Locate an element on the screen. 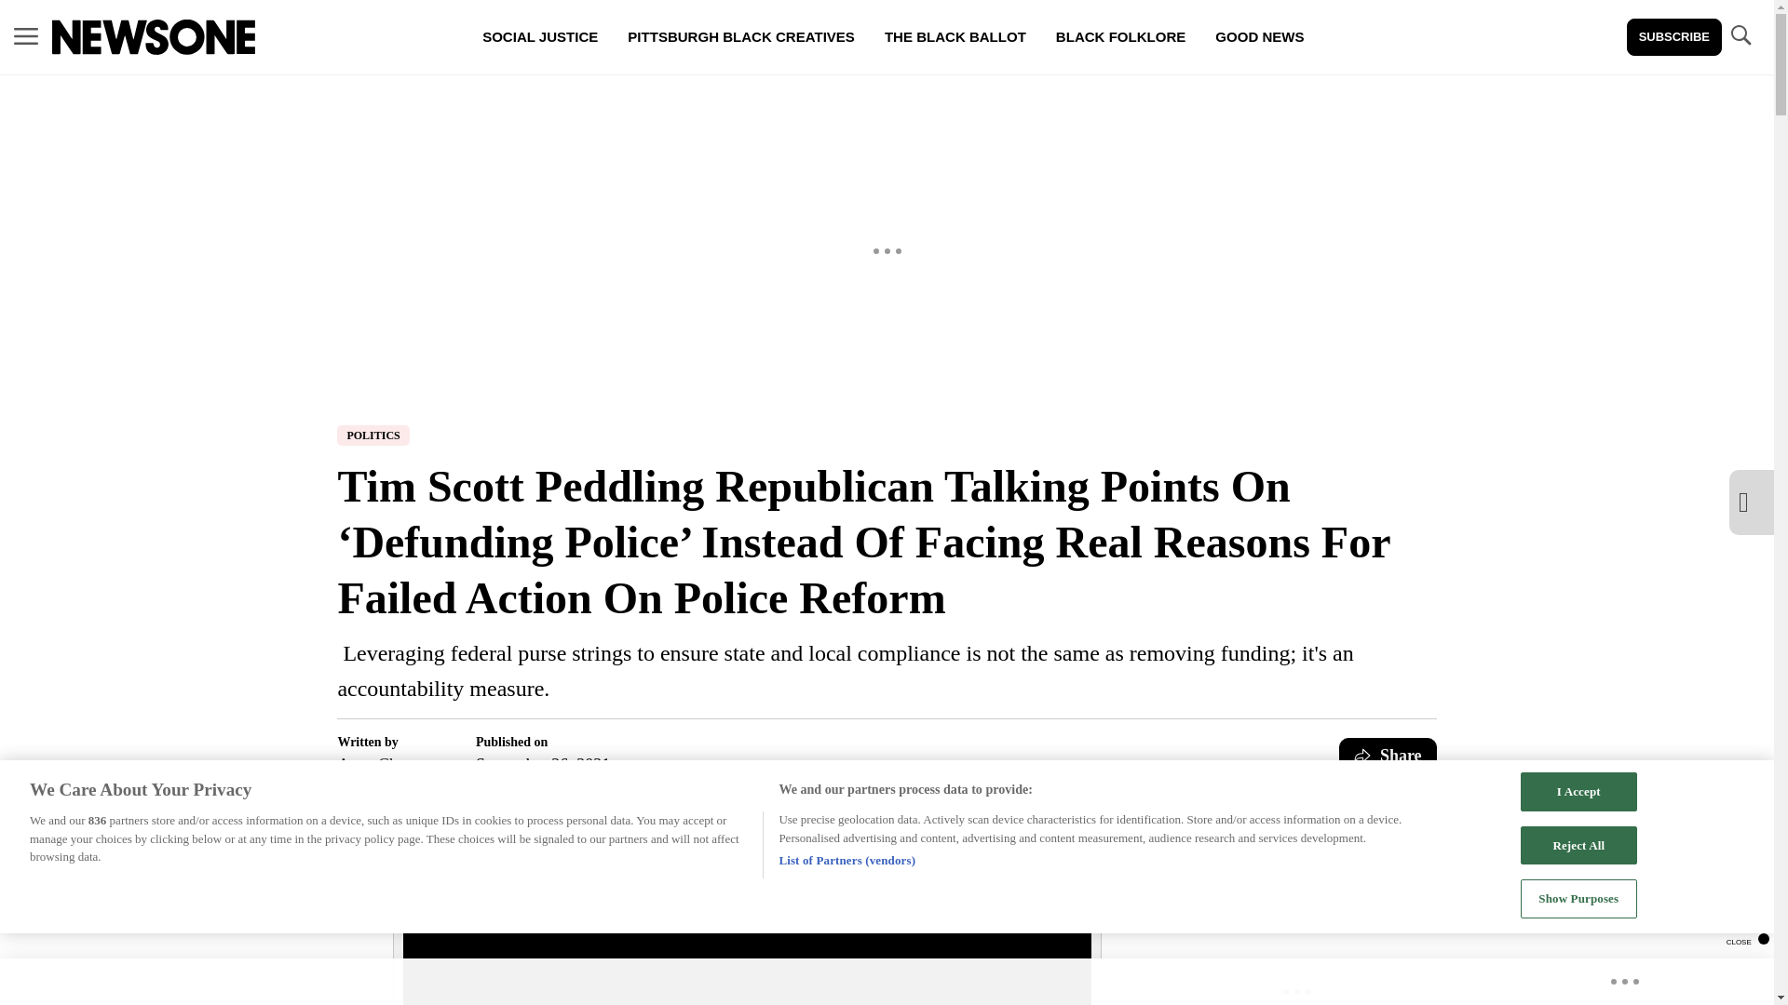 The height and width of the screenshot is (1005, 1788). MENU is located at coordinates (26, 35).